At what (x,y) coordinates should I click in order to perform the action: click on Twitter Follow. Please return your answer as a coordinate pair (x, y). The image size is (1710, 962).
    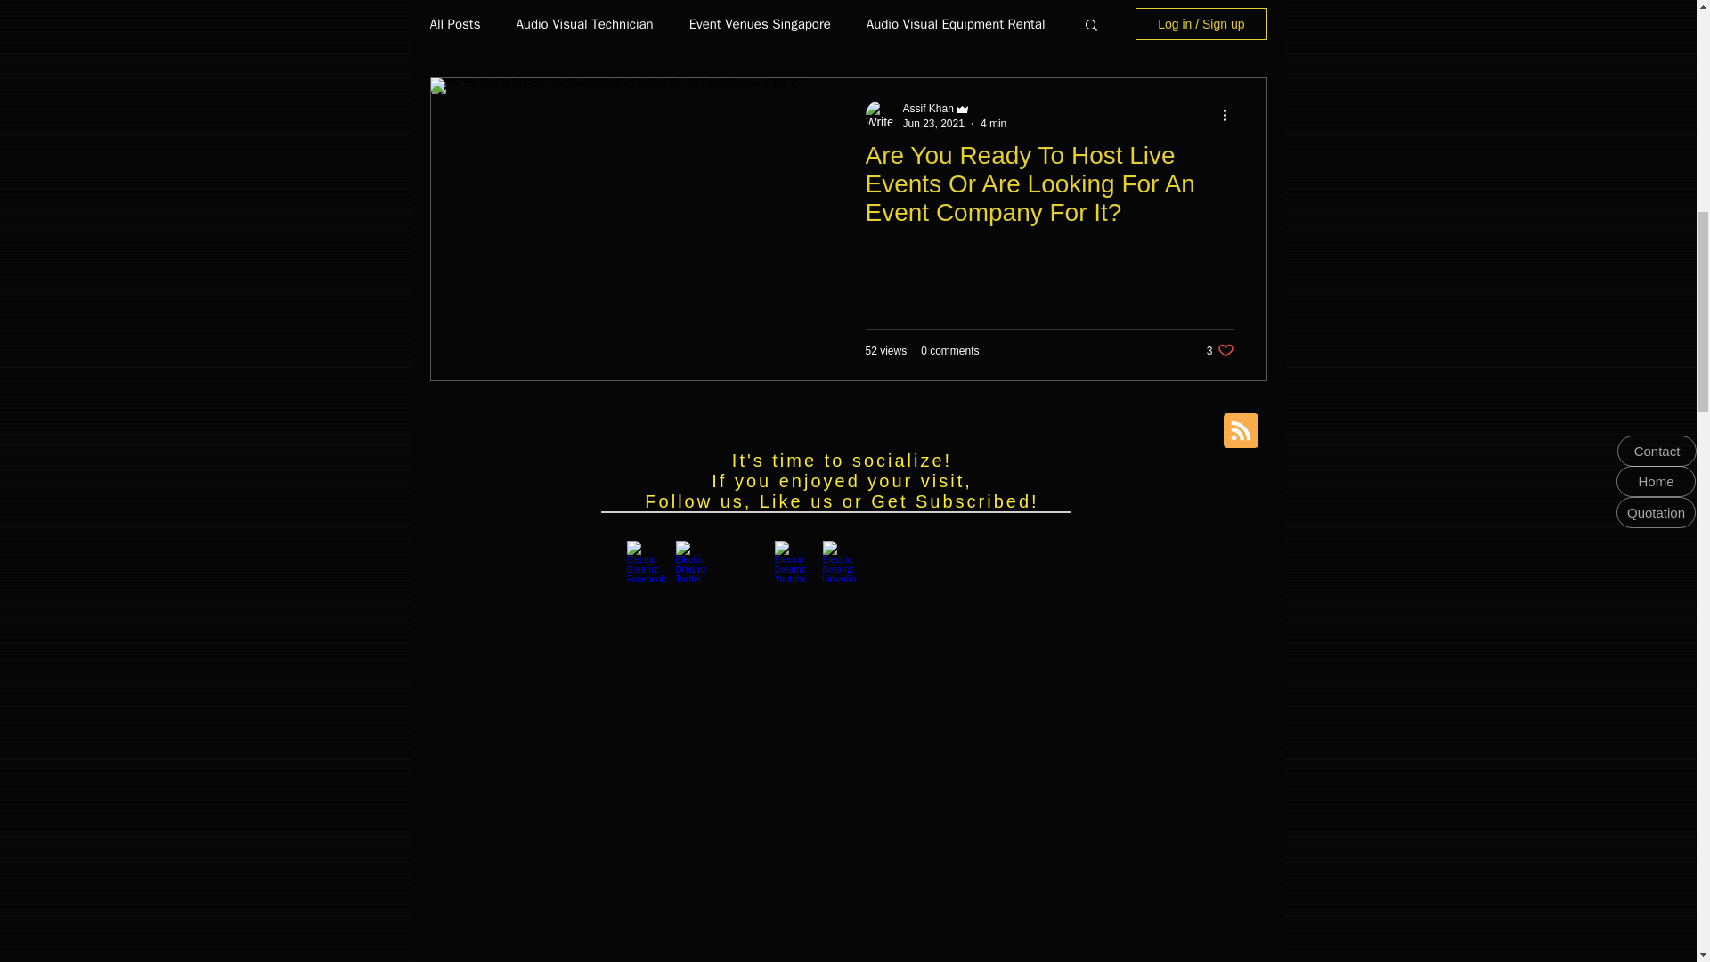
    Looking at the image, I should click on (672, 606).